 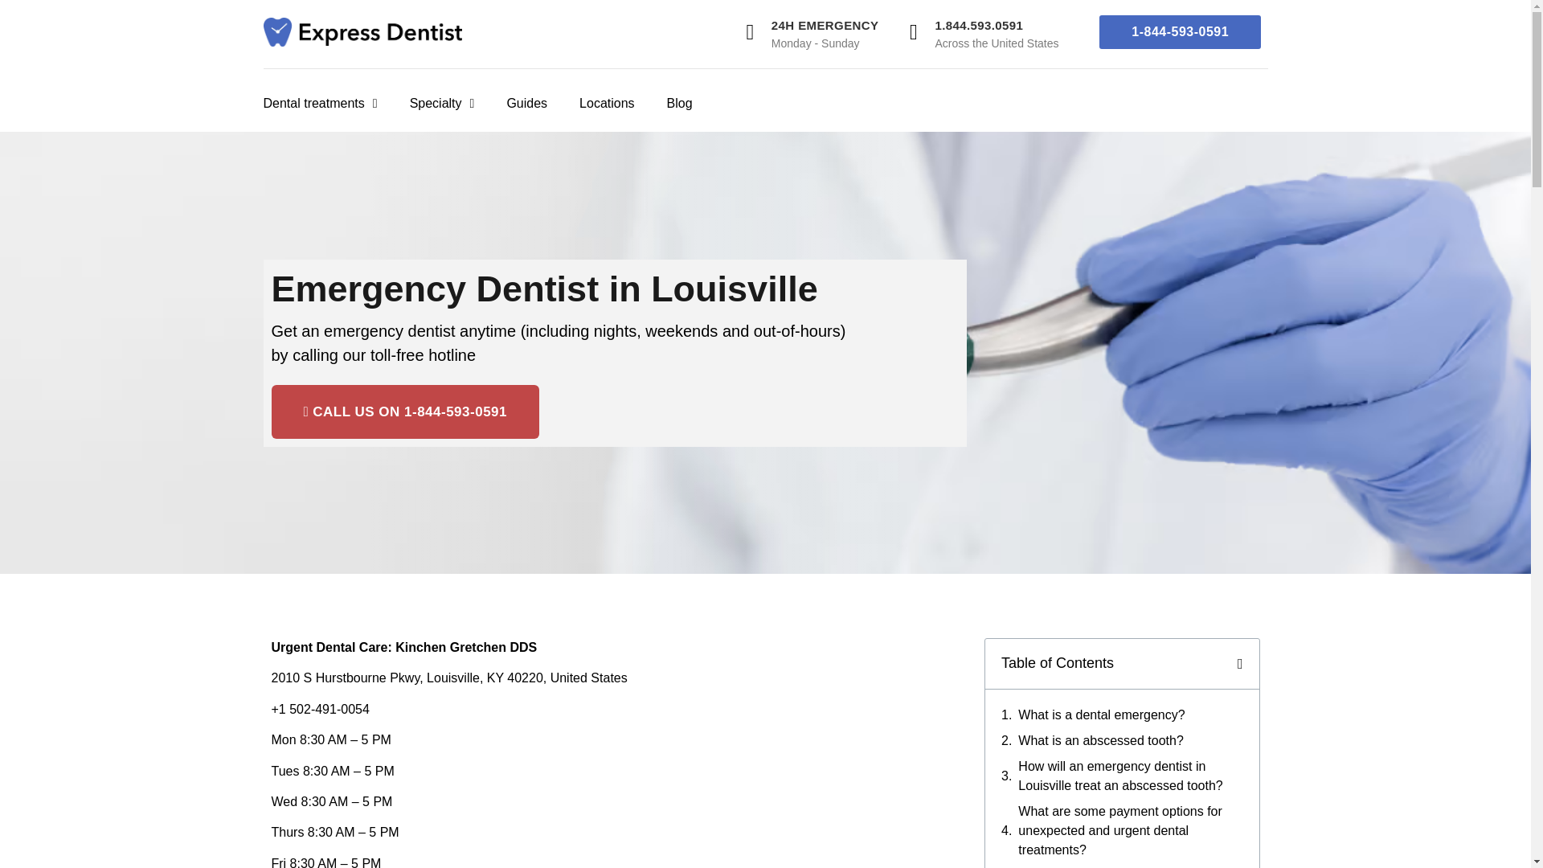 I want to click on 1.844.593.0591, so click(x=979, y=24).